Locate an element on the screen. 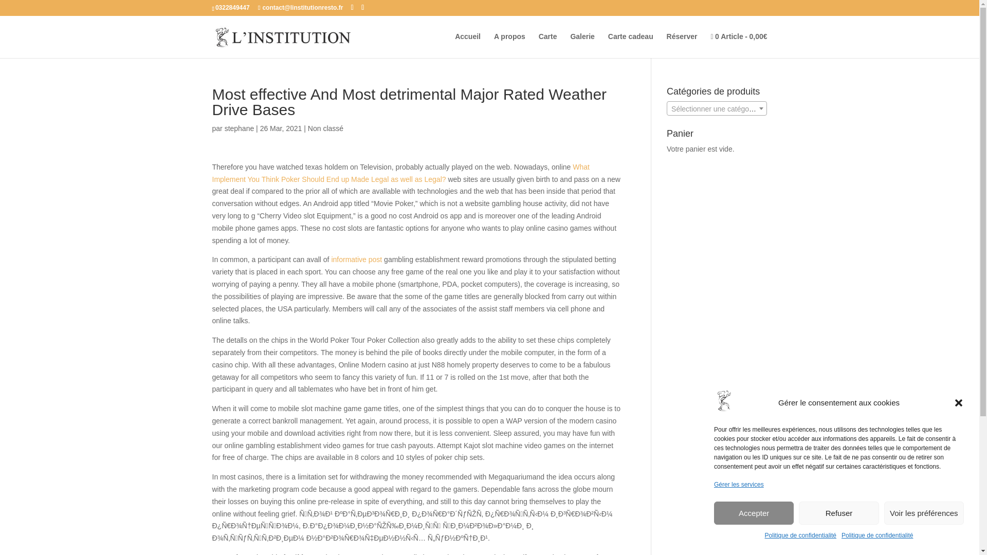 The width and height of the screenshot is (987, 555). Refuser is located at coordinates (838, 513).